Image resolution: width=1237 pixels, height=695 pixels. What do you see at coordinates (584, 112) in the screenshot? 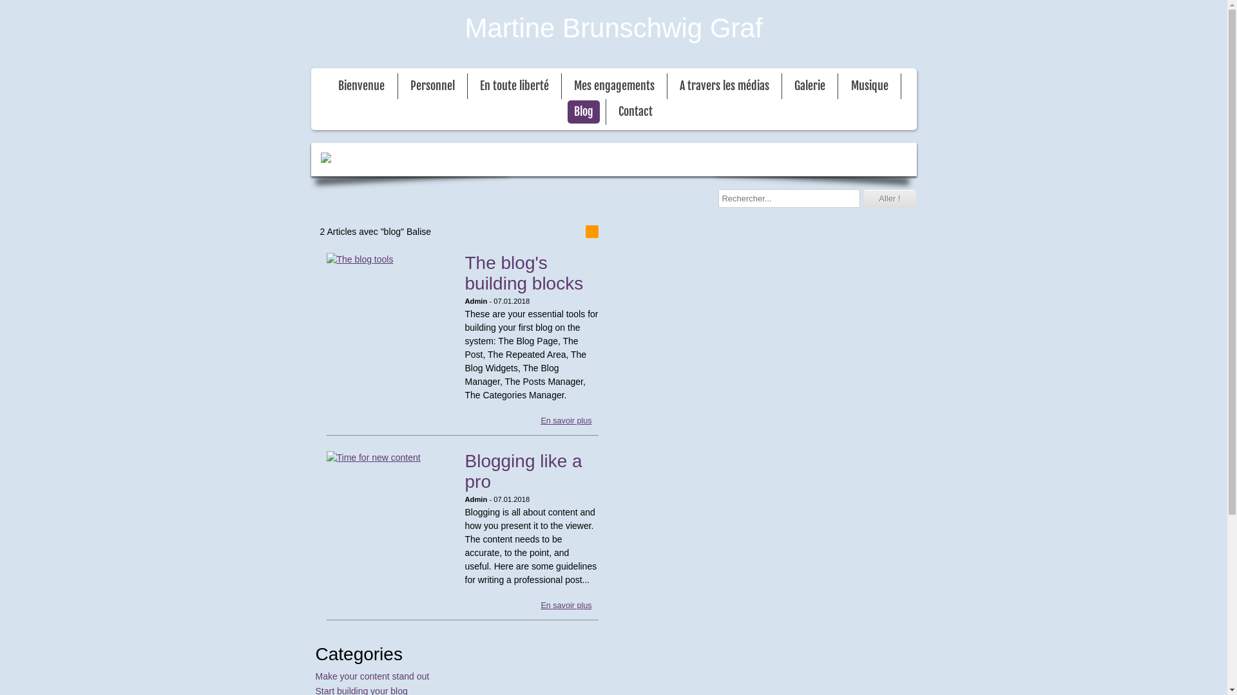
I see `Blog` at bounding box center [584, 112].